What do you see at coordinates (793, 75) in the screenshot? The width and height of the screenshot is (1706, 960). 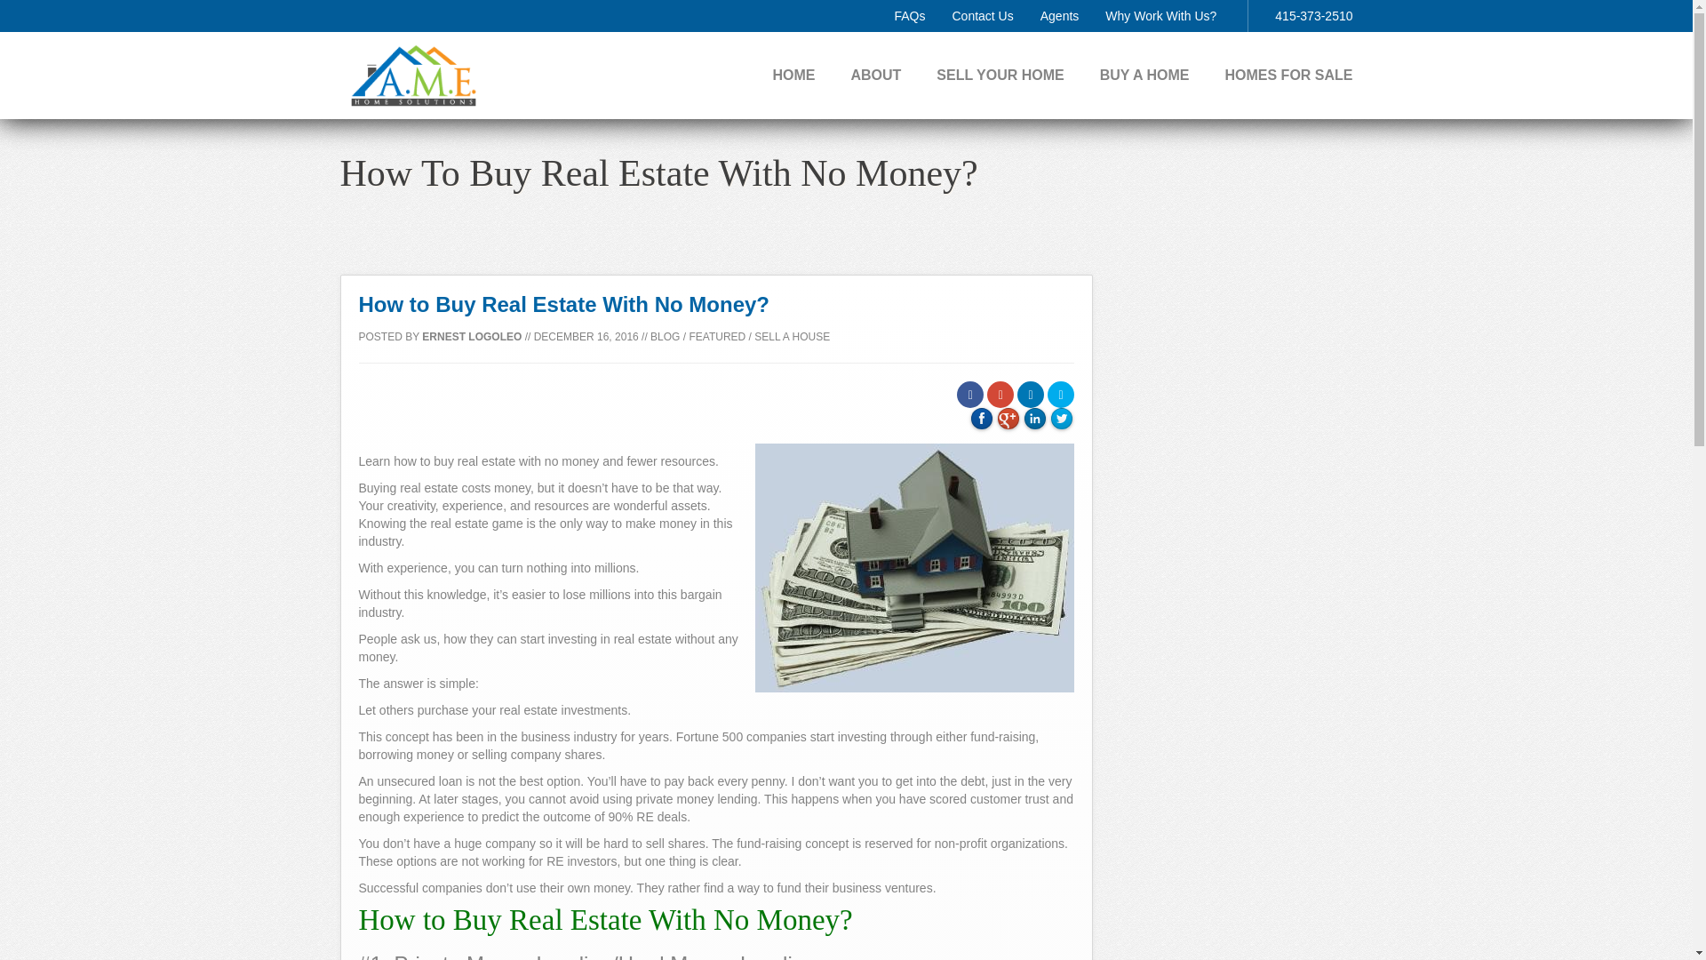 I see `HOME` at bounding box center [793, 75].